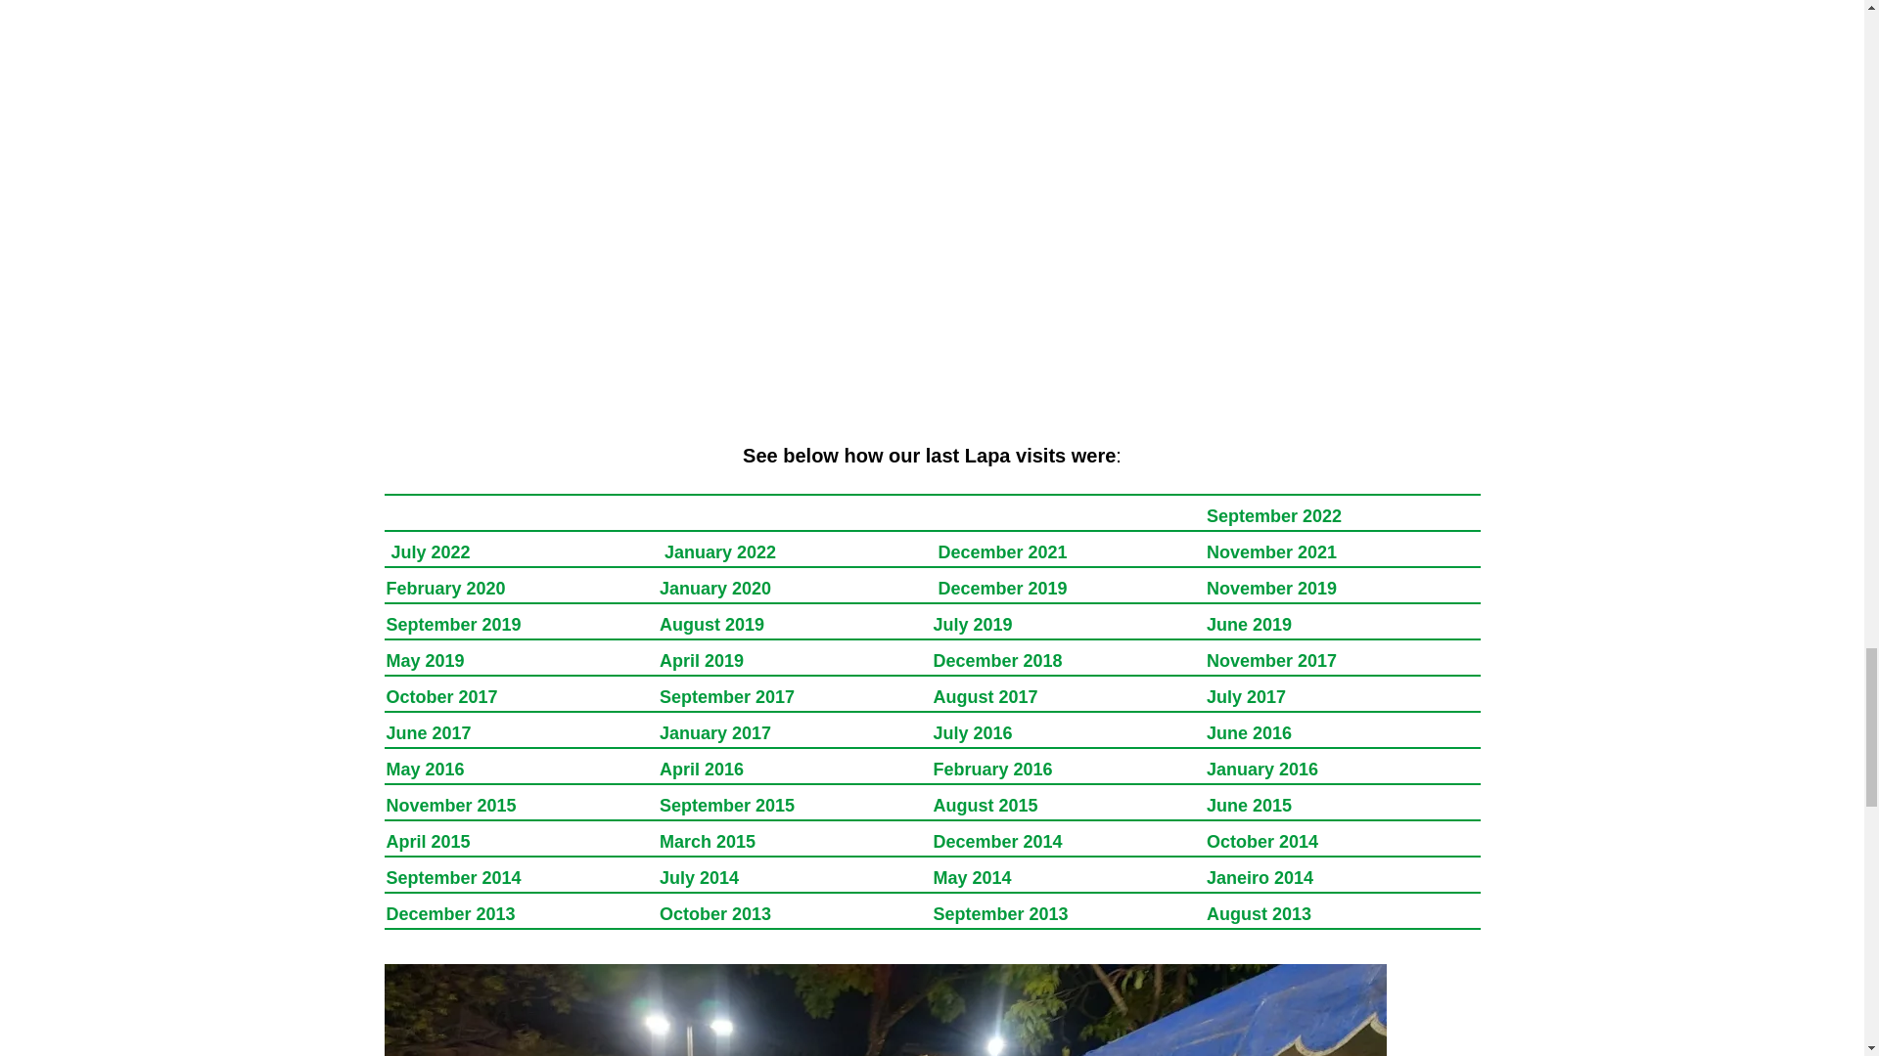 This screenshot has height=1056, width=1879. What do you see at coordinates (714, 913) in the screenshot?
I see `Outubro RioLIVE!` at bounding box center [714, 913].